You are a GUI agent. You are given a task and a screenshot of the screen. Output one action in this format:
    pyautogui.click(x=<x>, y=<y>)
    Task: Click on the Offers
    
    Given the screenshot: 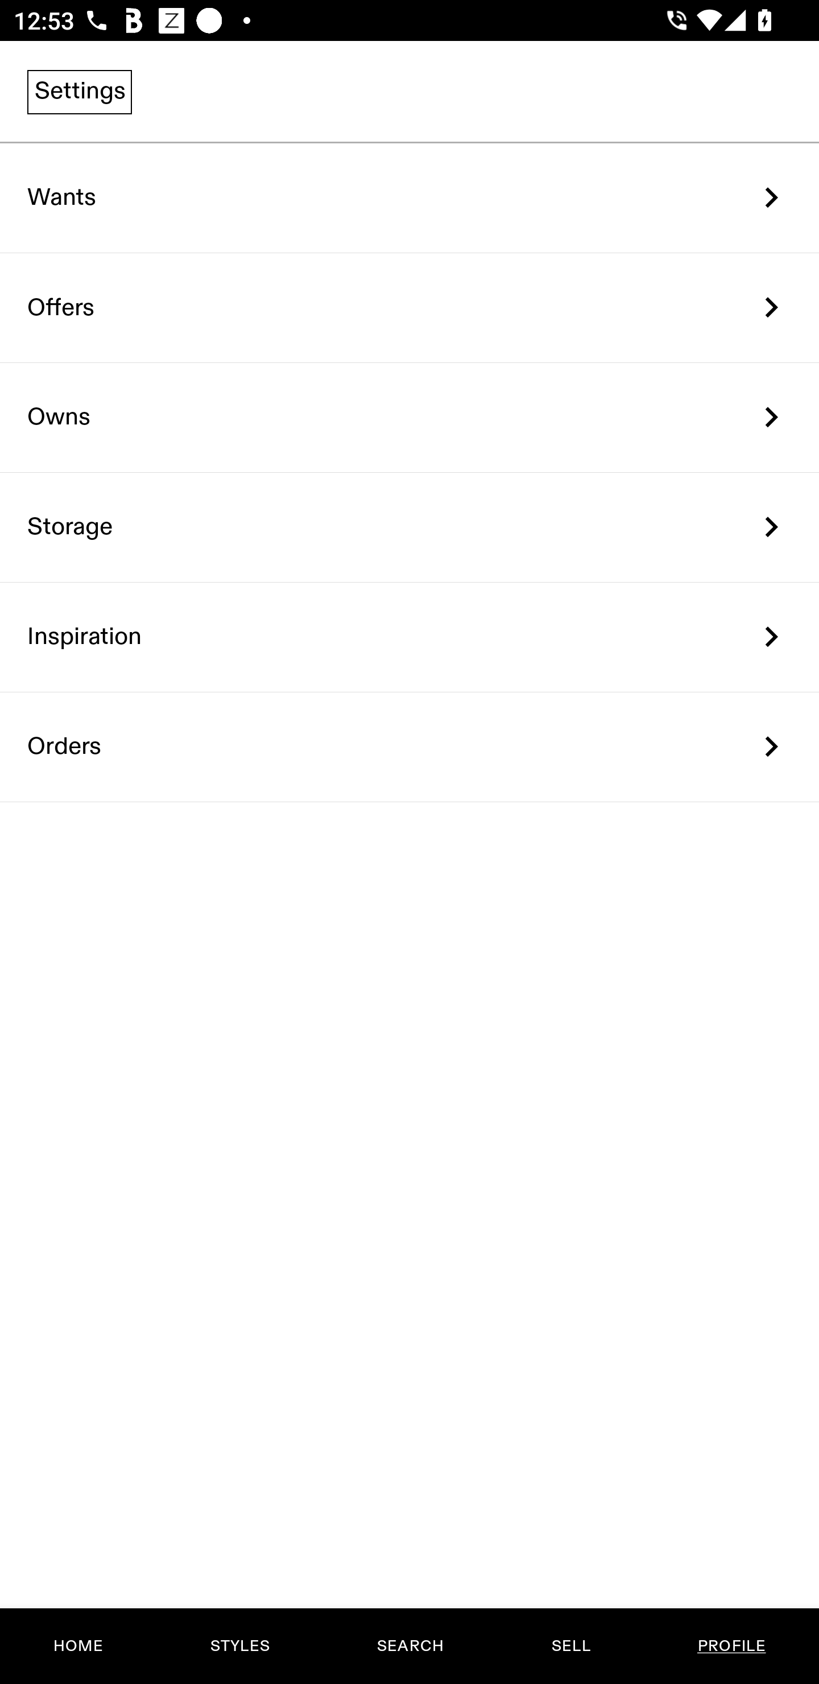 What is the action you would take?
    pyautogui.click(x=409, y=307)
    